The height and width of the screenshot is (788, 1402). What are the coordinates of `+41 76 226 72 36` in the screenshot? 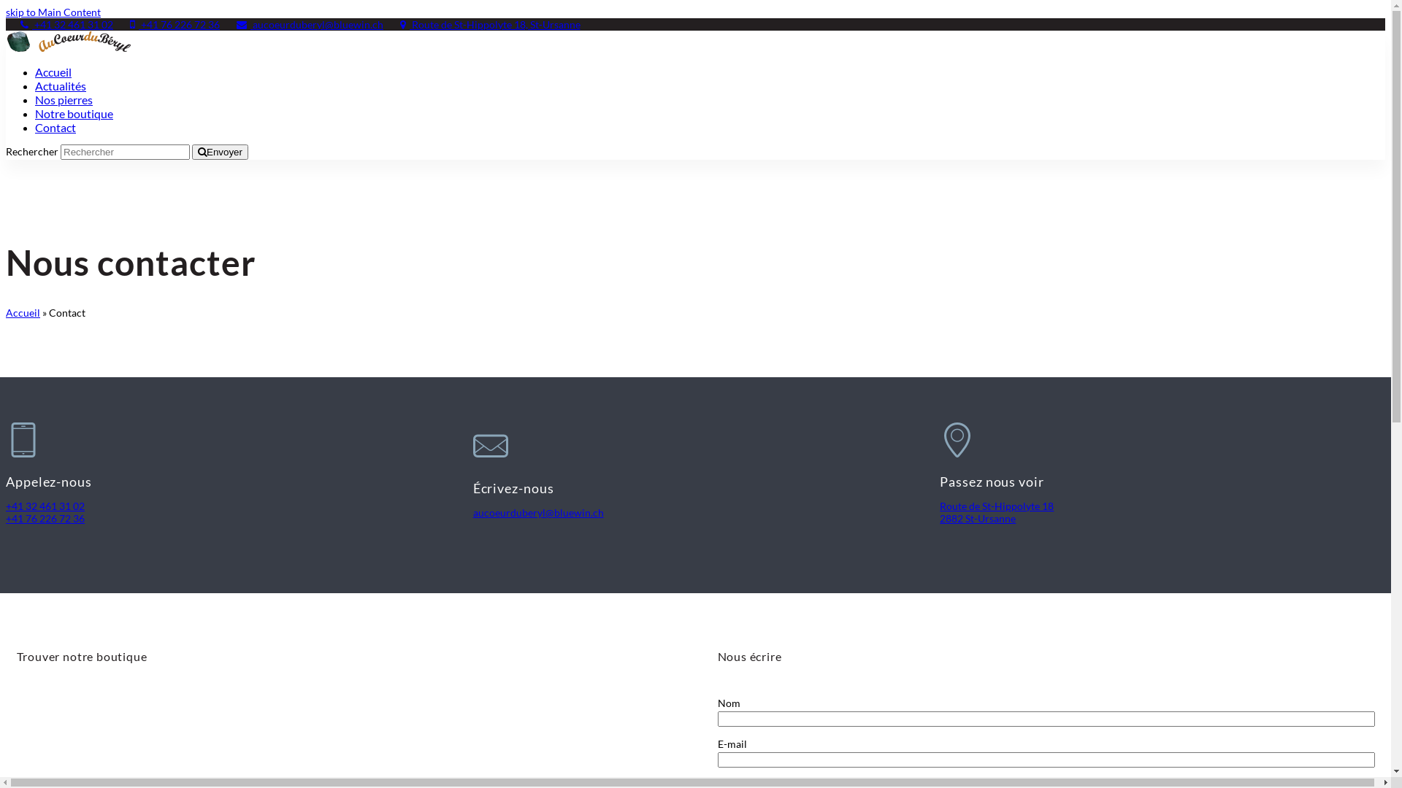 It's located at (168, 25).